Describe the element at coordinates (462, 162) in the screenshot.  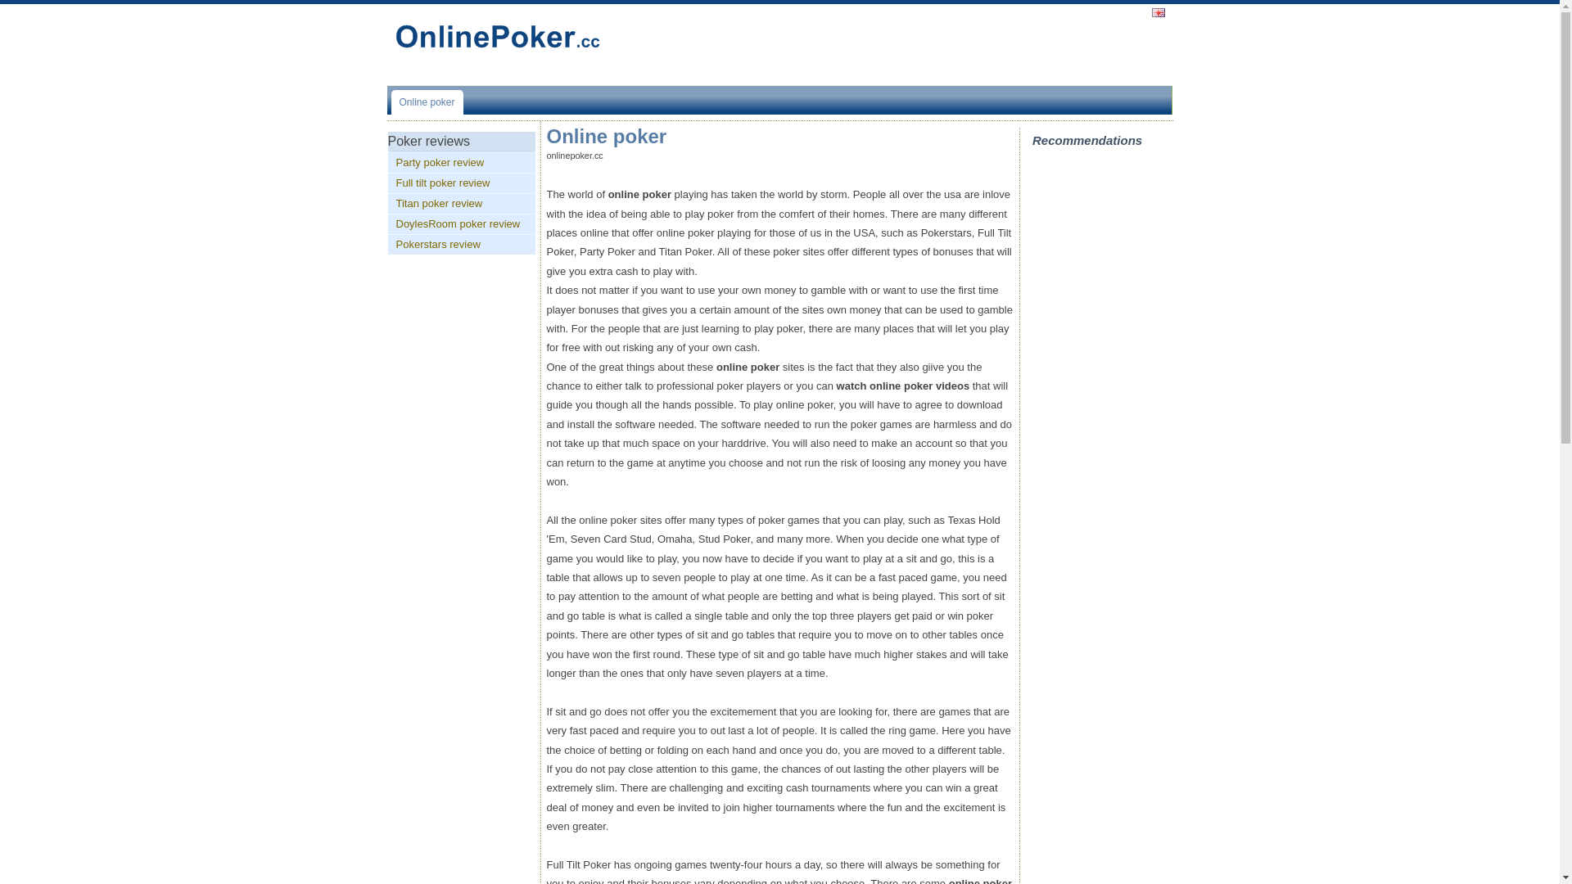
I see `Party poker review` at that location.